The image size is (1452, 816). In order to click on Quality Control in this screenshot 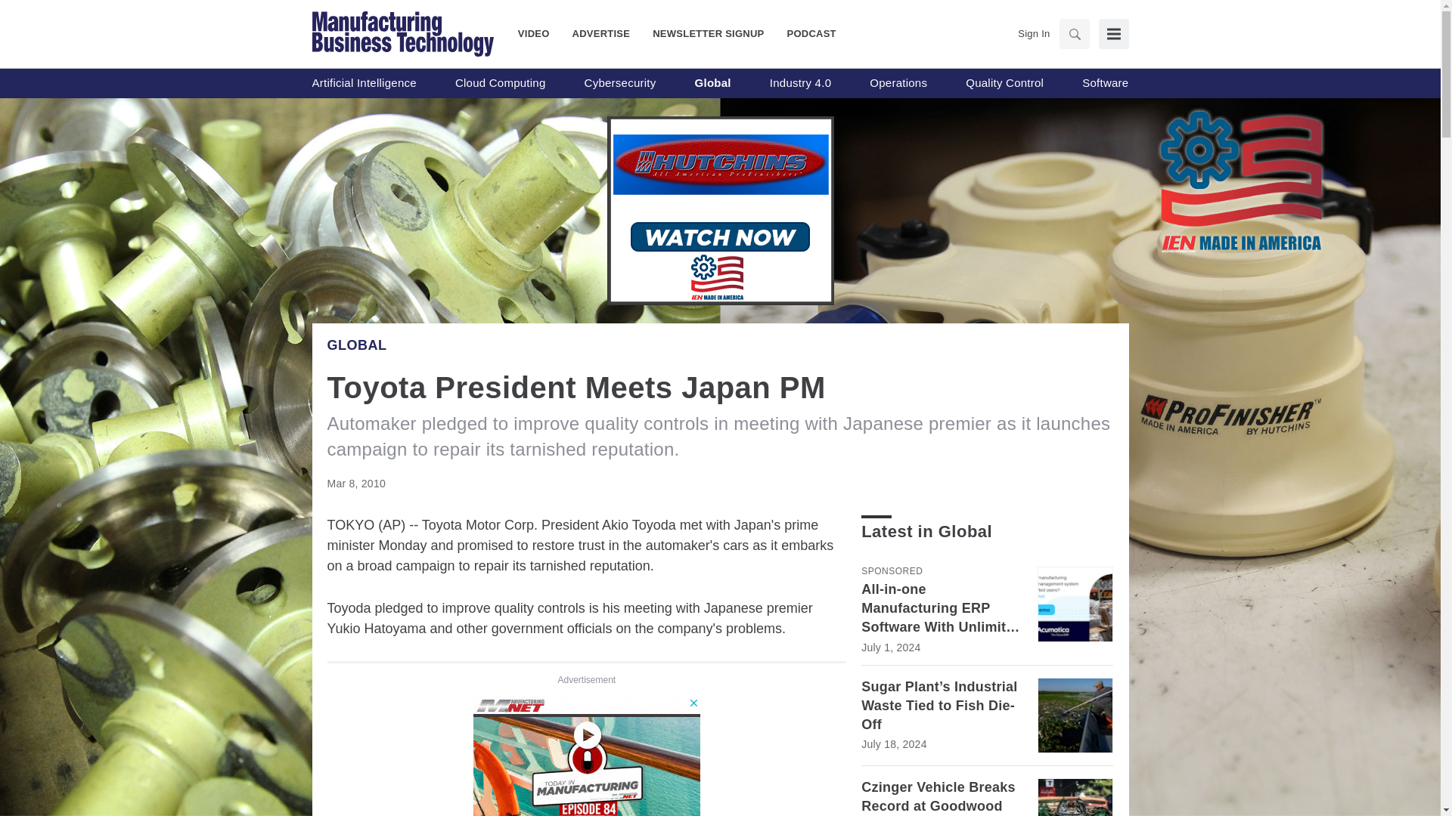, I will do `click(1004, 83)`.